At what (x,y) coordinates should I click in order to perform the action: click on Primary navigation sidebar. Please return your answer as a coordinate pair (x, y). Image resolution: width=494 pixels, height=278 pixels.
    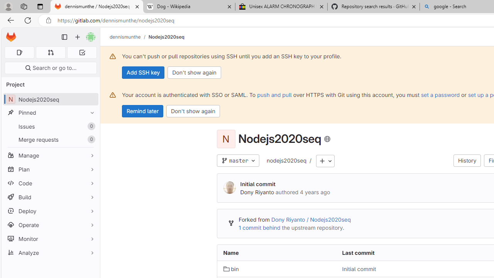
    Looking at the image, I should click on (64, 37).